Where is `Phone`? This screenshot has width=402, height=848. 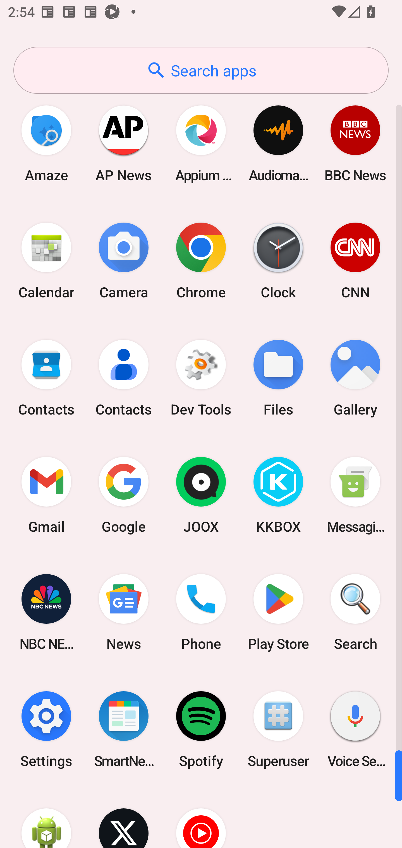 Phone is located at coordinates (201, 612).